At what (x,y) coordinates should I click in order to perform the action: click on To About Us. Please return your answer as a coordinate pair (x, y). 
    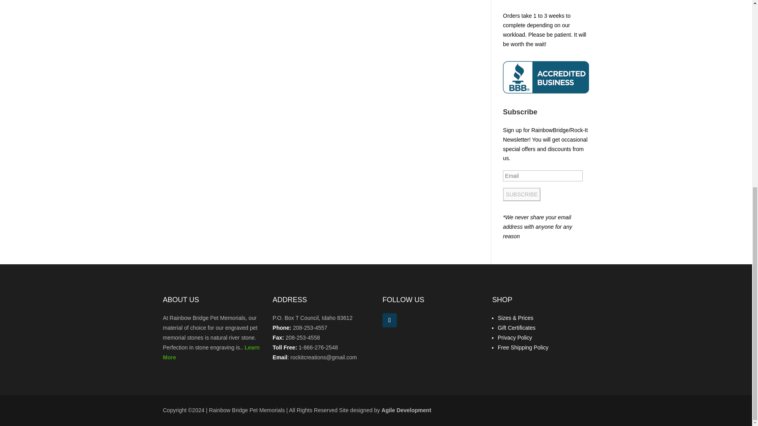
    Looking at the image, I should click on (211, 352).